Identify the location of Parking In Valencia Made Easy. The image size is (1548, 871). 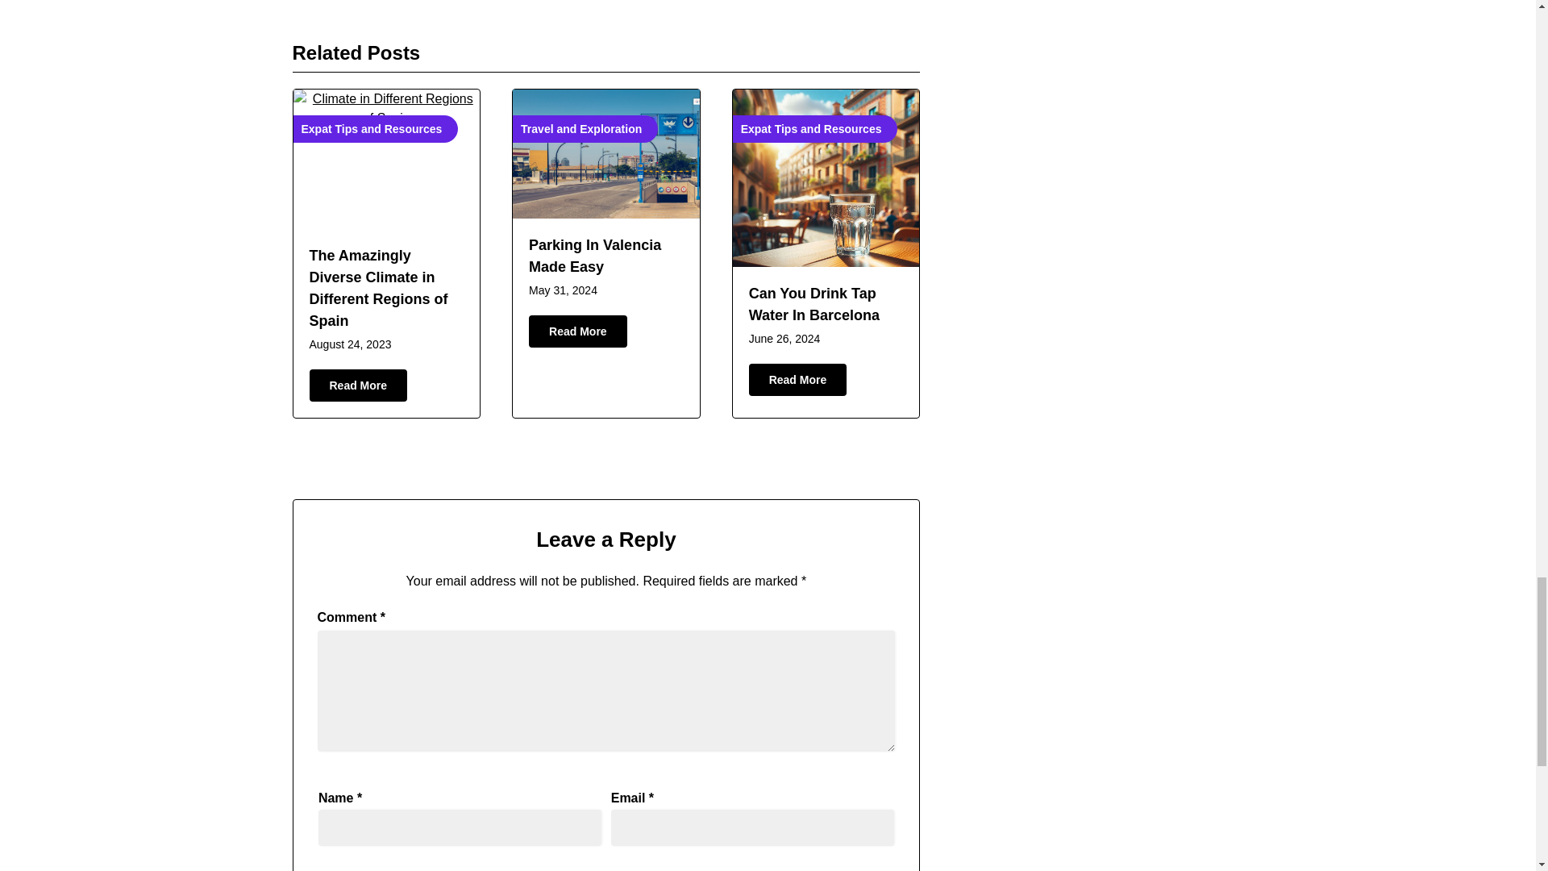
(595, 256).